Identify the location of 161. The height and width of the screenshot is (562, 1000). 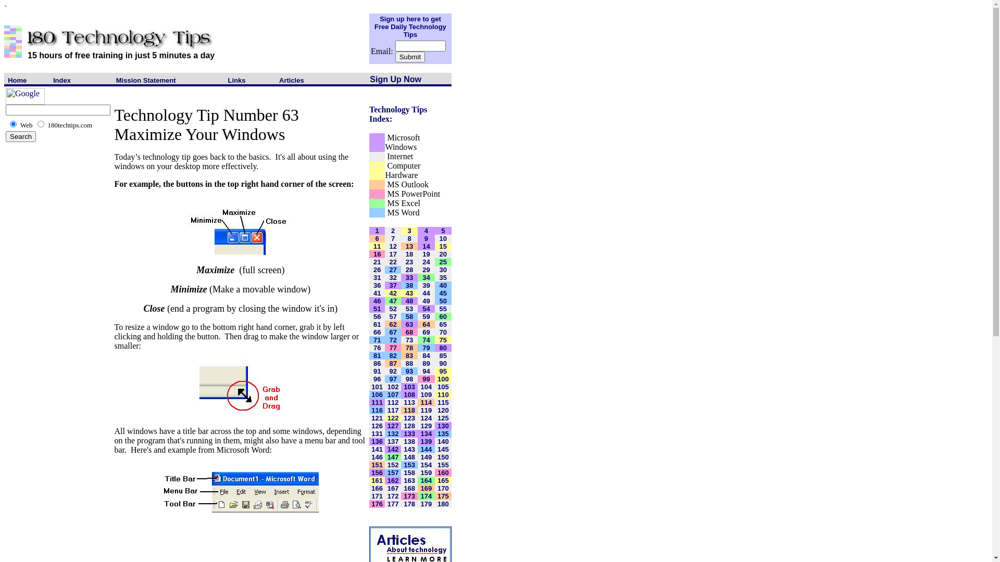
(377, 480).